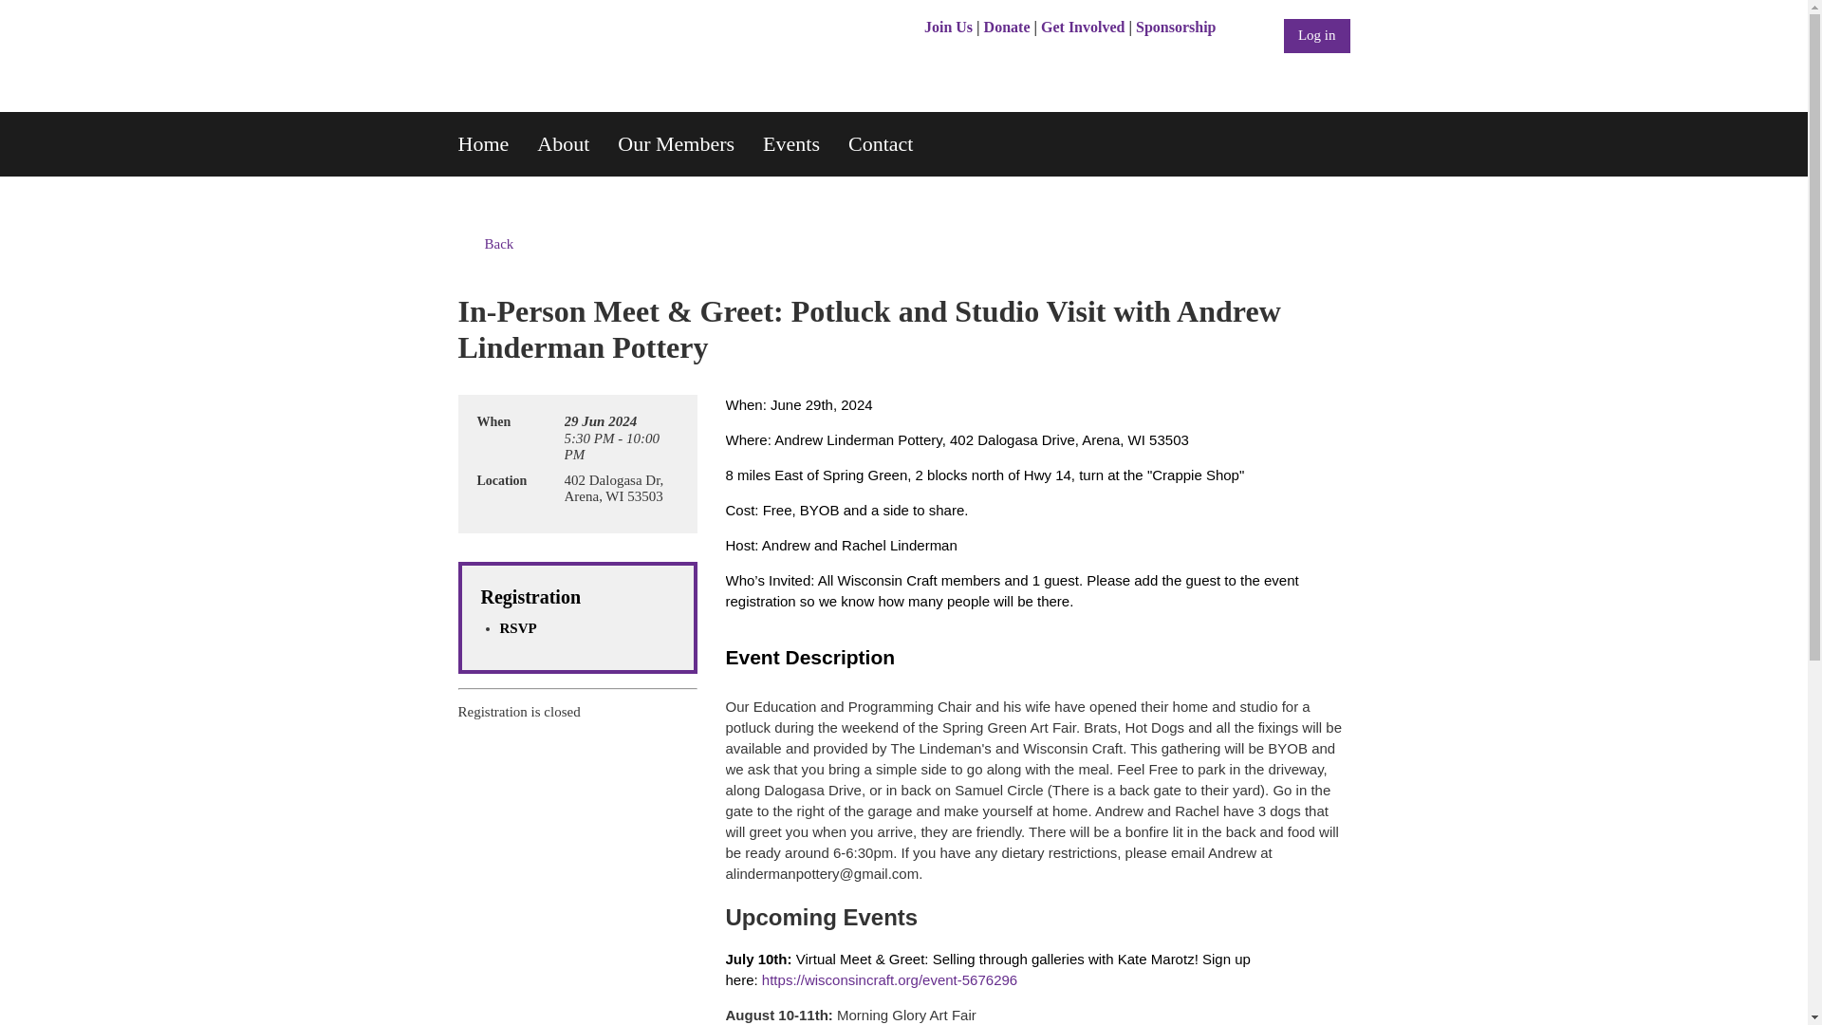  Describe the element at coordinates (1317, 36) in the screenshot. I see `Log in` at that location.